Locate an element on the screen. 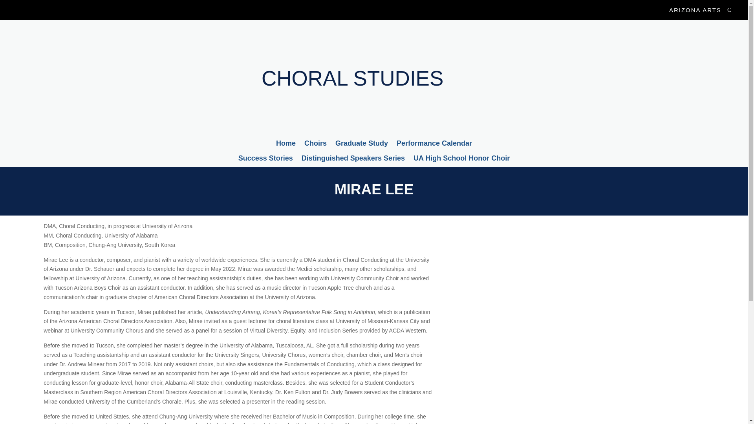 This screenshot has height=424, width=754. Success Stories is located at coordinates (265, 159).